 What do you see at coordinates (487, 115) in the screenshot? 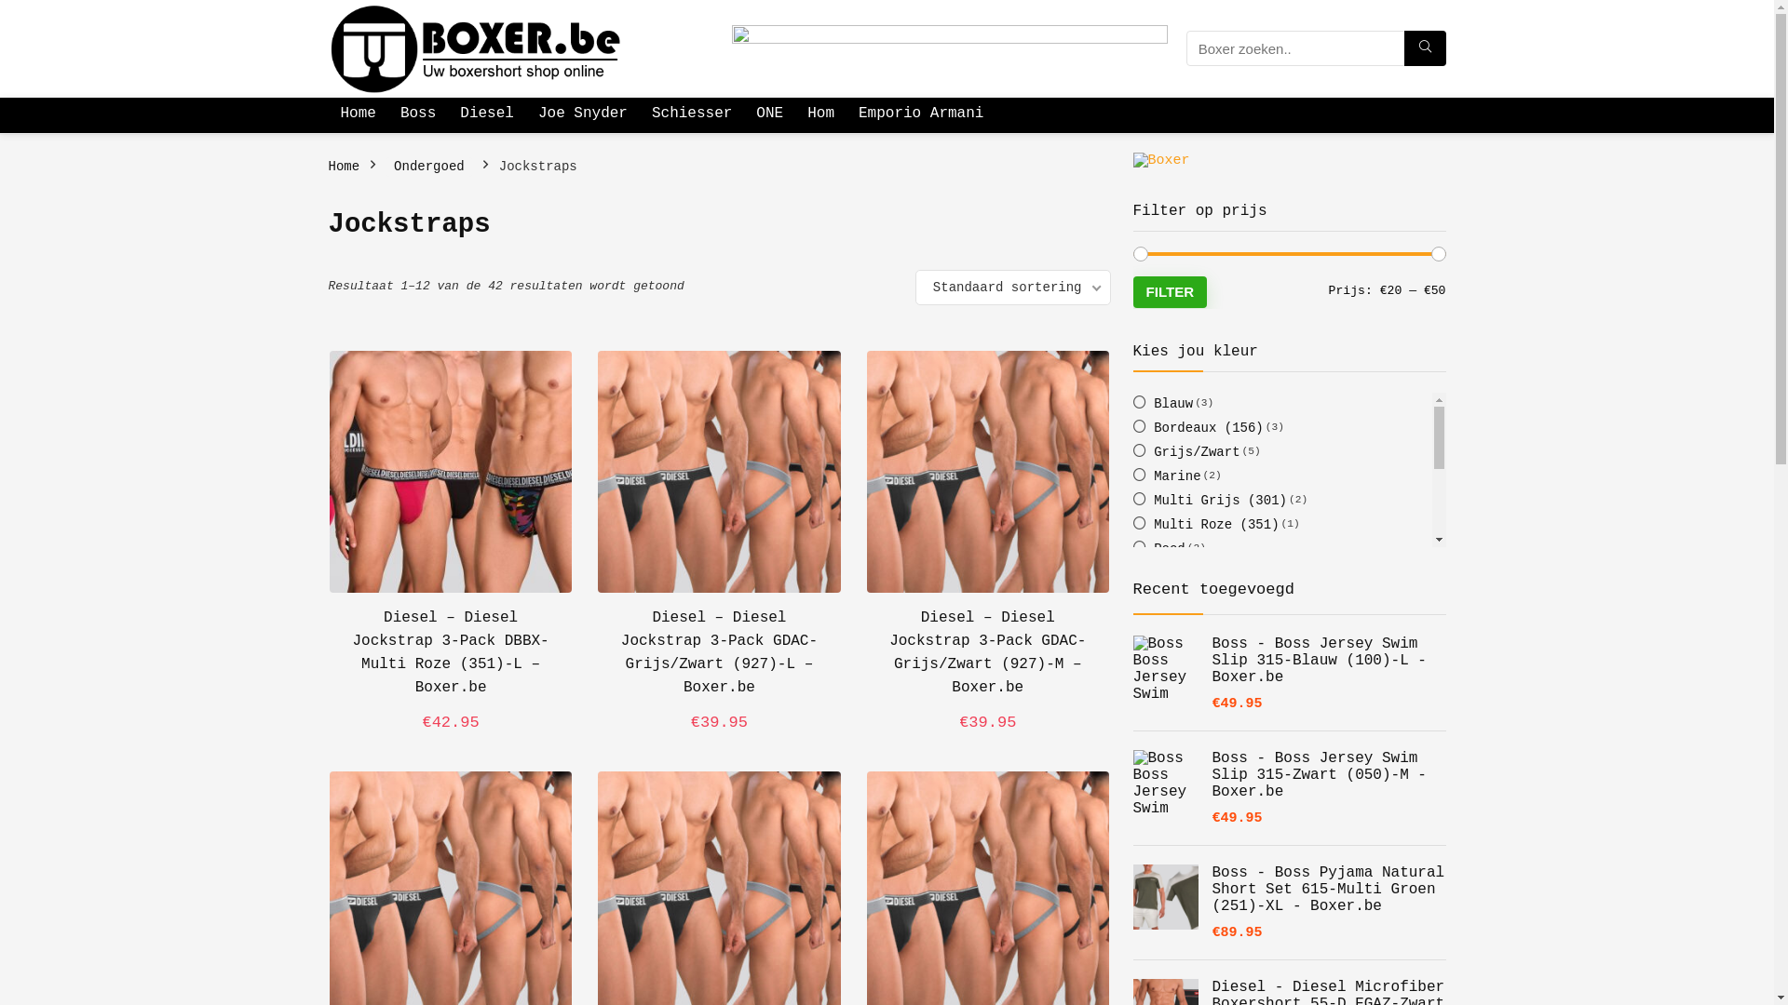
I see `Diesel` at bounding box center [487, 115].